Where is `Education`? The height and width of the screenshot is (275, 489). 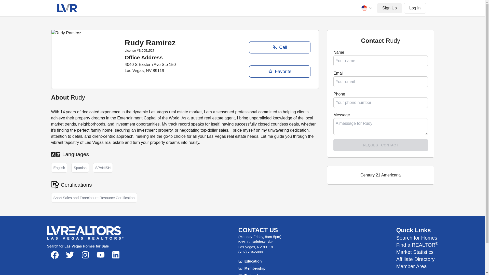 Education is located at coordinates (260, 261).